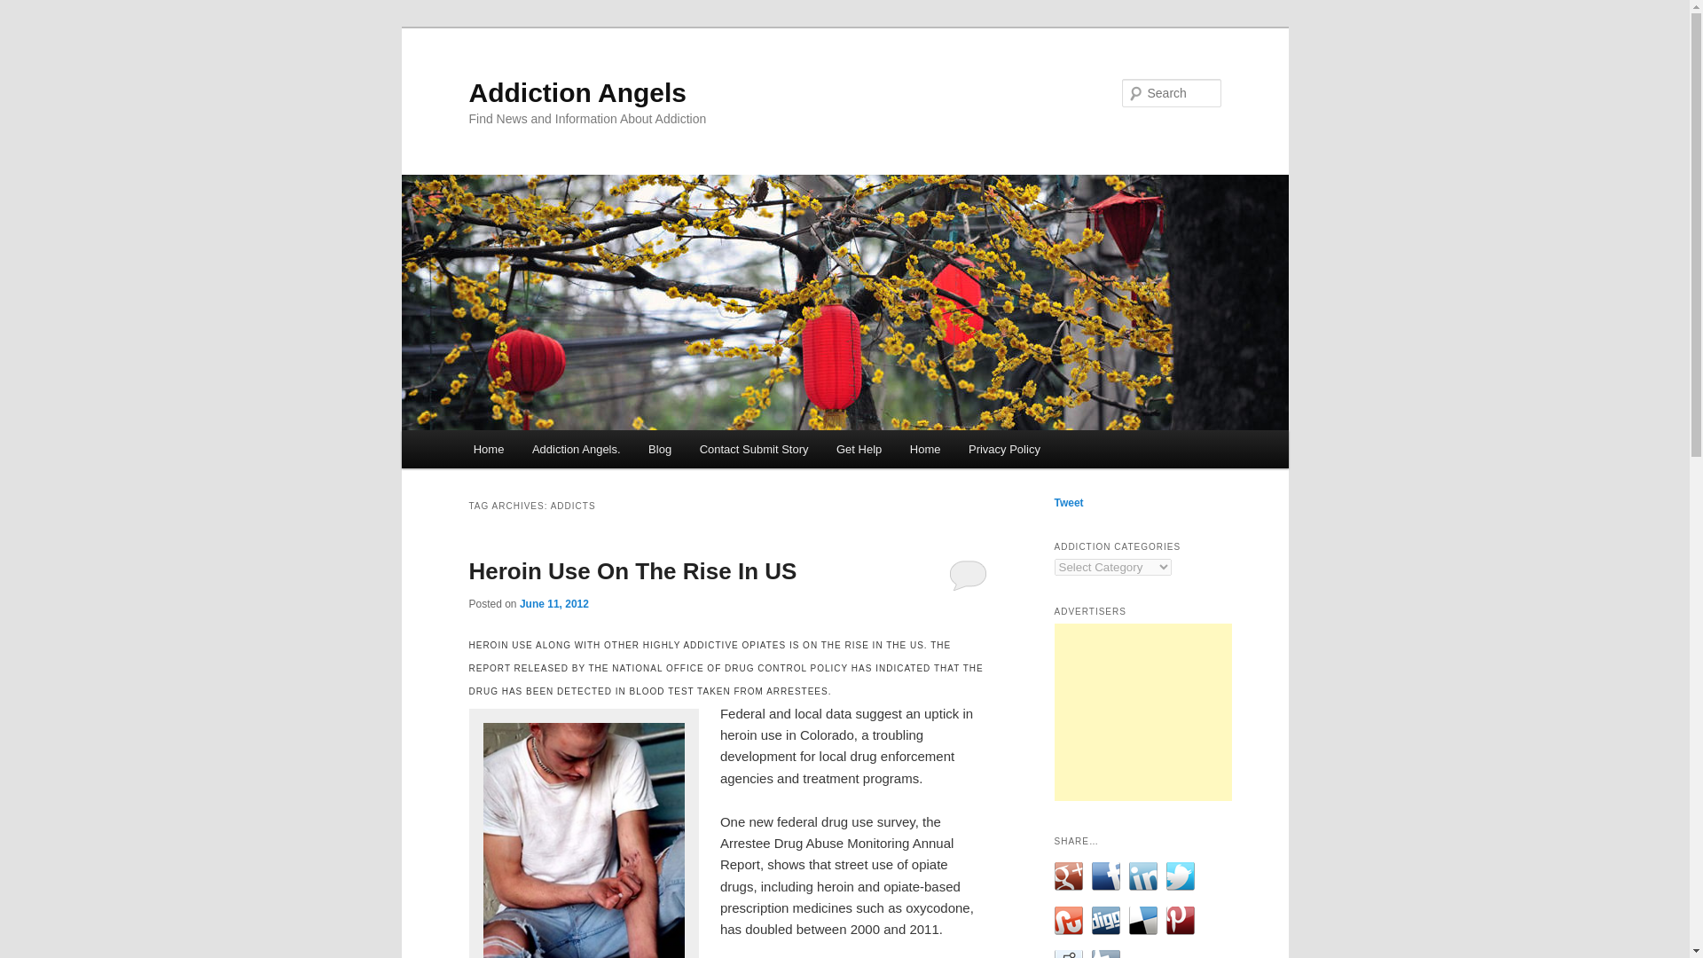 The height and width of the screenshot is (958, 1703). I want to click on June 11, 2012, so click(553, 603).